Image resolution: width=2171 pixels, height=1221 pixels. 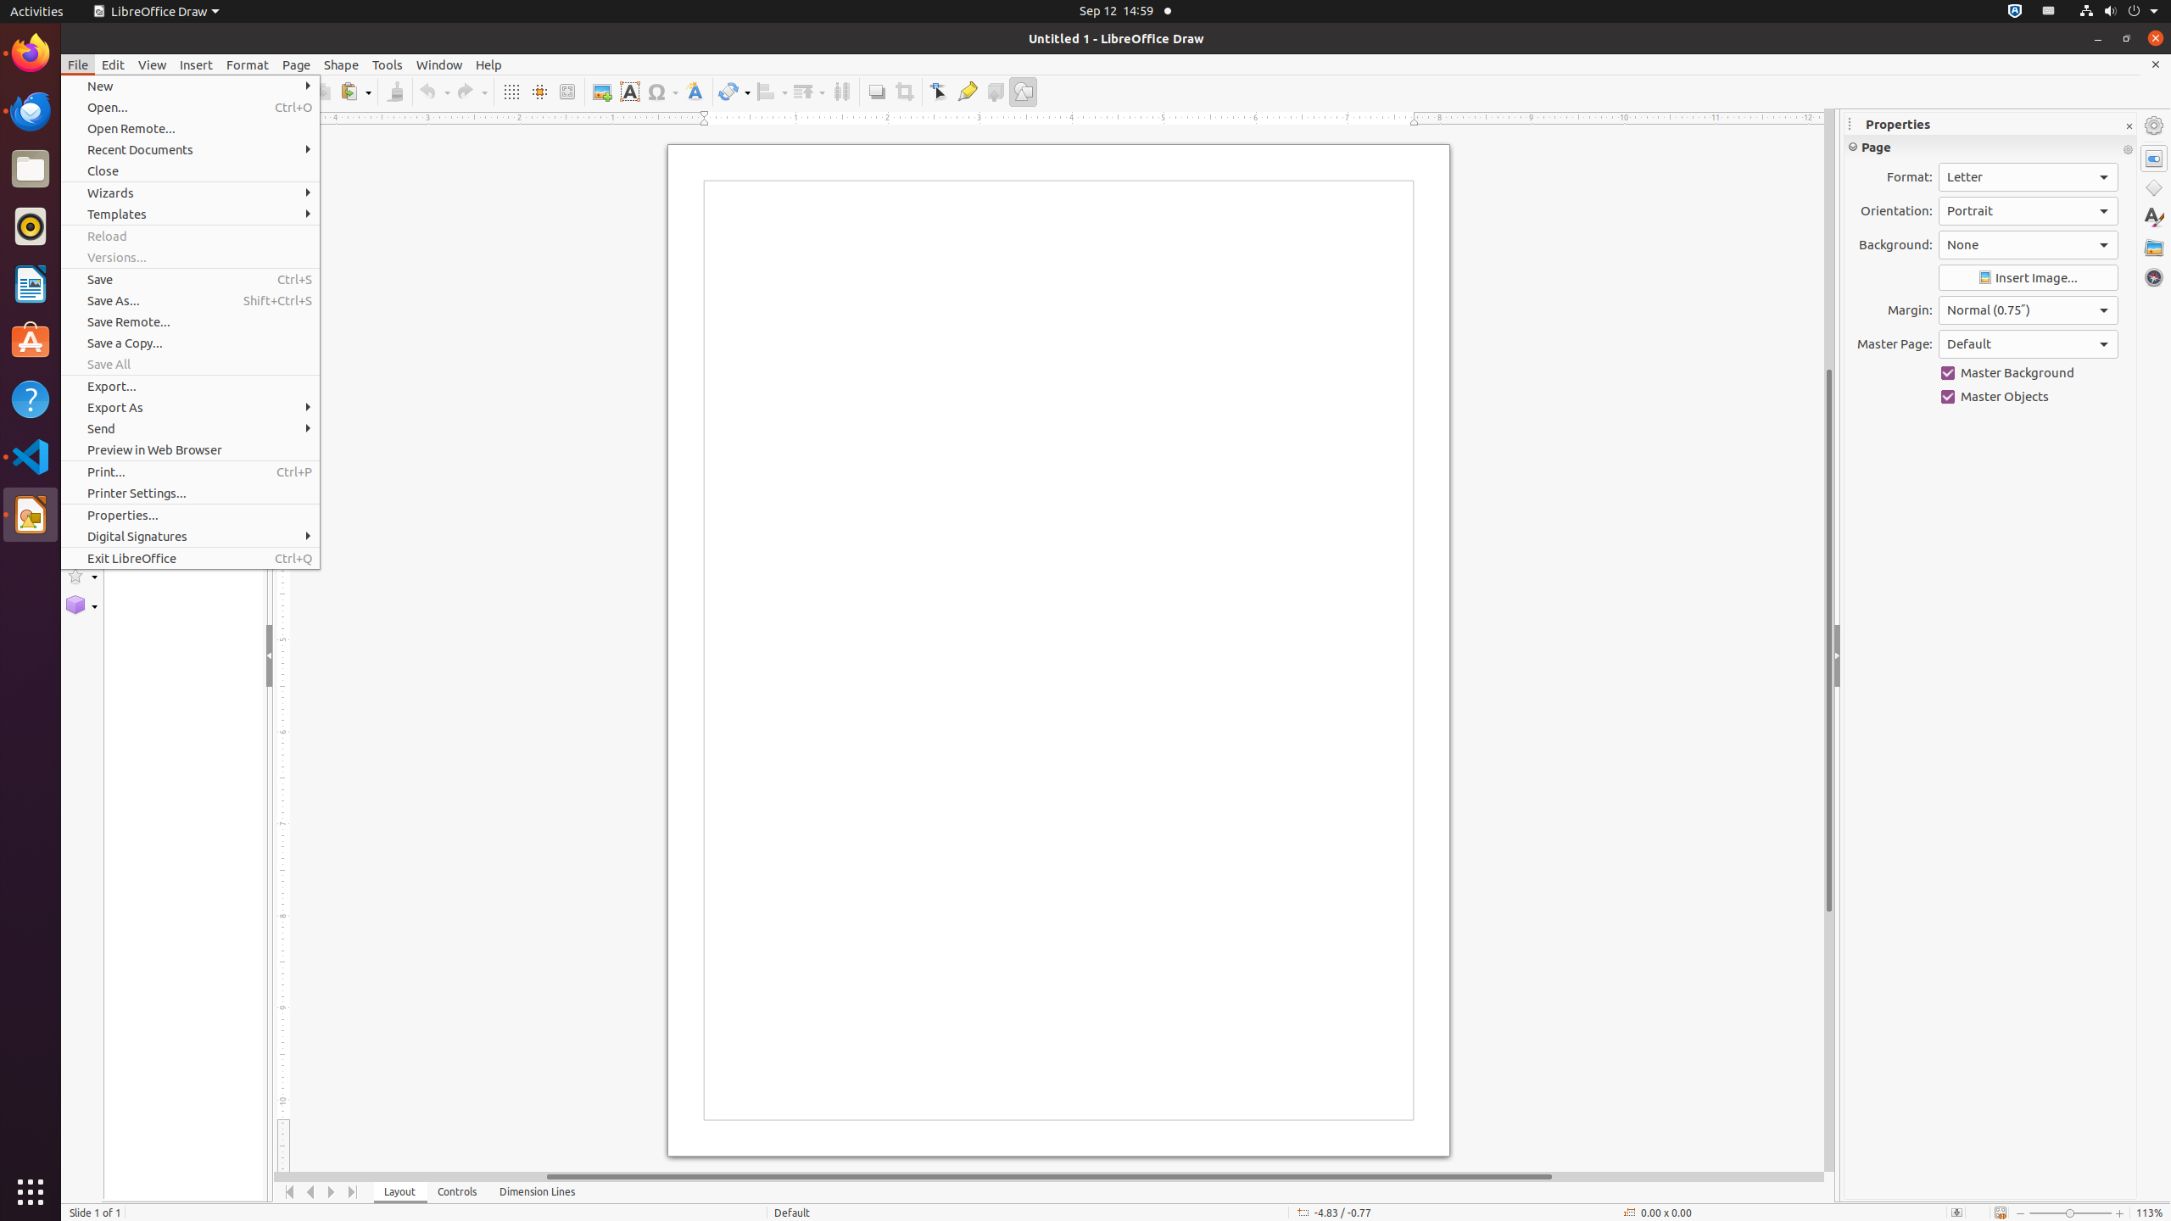 What do you see at coordinates (967, 92) in the screenshot?
I see `Glue Points` at bounding box center [967, 92].